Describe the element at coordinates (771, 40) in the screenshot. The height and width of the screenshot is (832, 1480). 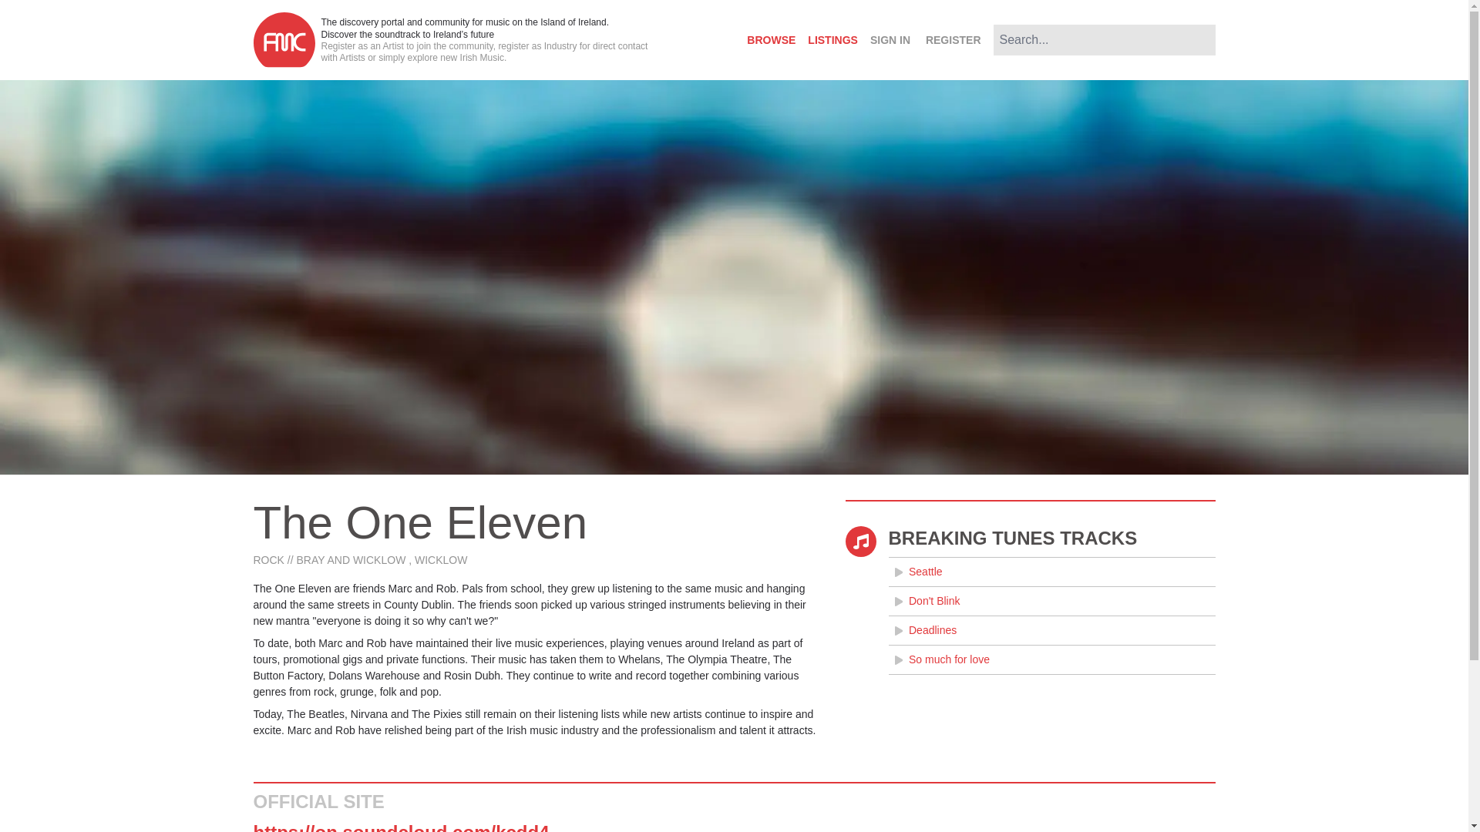
I see `BROWSE` at that location.